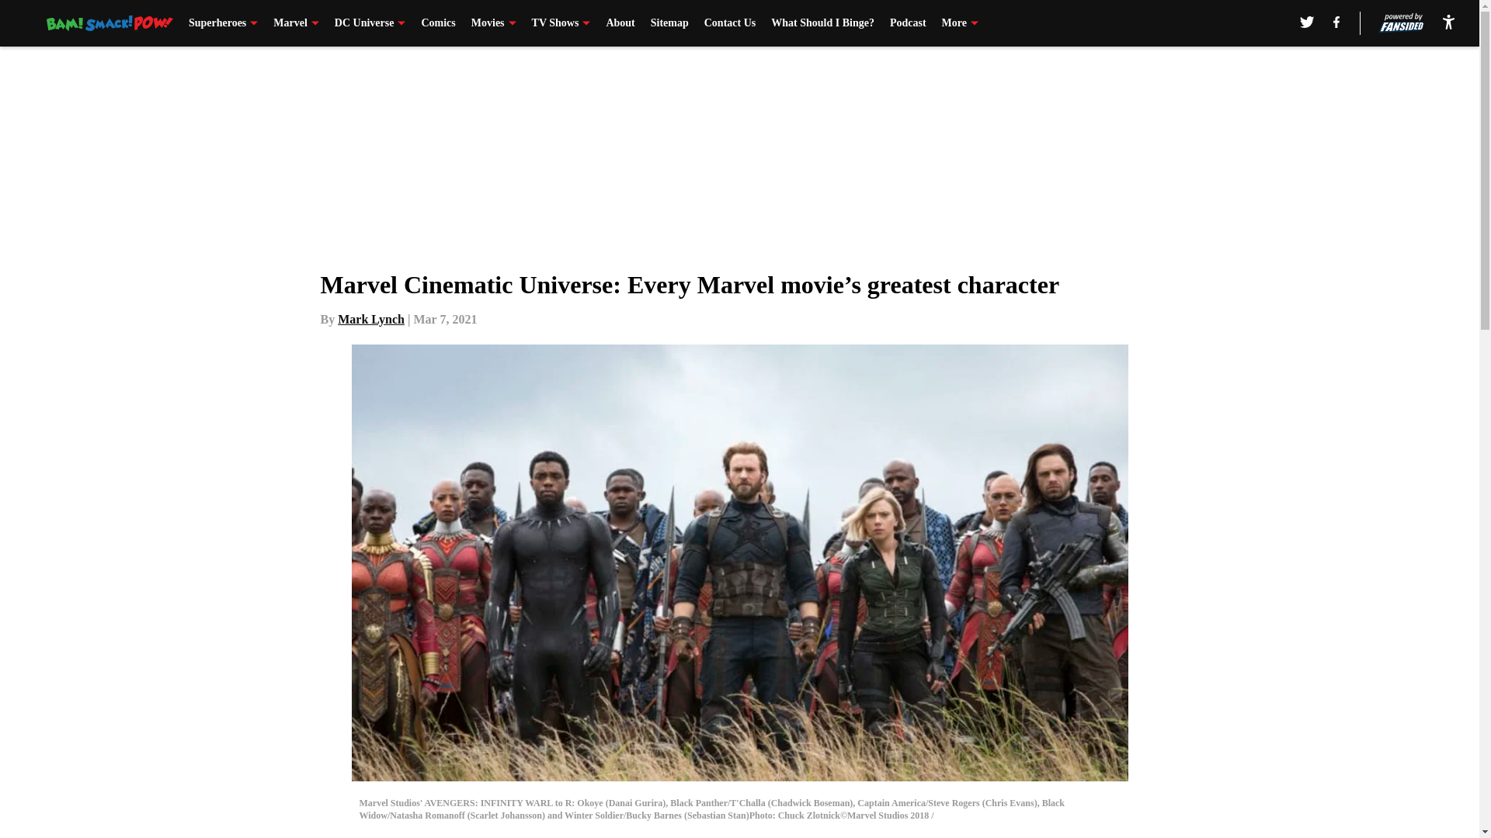 The width and height of the screenshot is (1491, 838). I want to click on More, so click(960, 23).